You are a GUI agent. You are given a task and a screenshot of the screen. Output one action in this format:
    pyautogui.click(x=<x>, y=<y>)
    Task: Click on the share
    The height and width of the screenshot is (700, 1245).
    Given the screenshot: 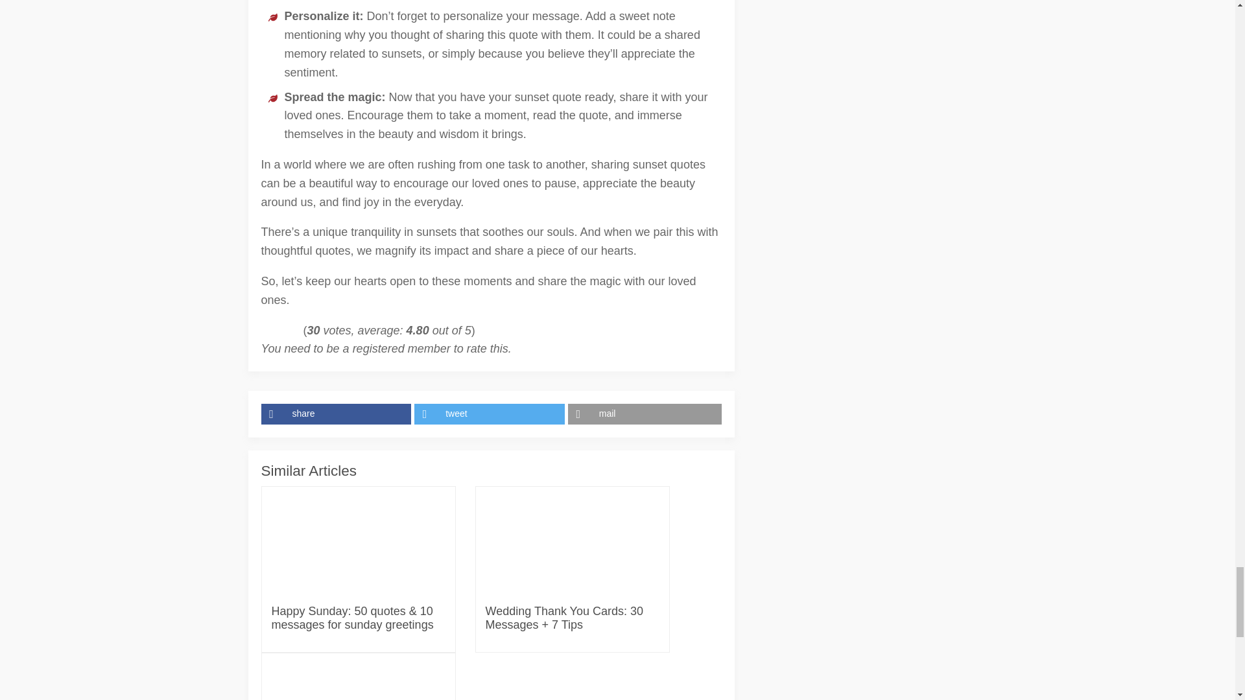 What is the action you would take?
    pyautogui.click(x=337, y=414)
    